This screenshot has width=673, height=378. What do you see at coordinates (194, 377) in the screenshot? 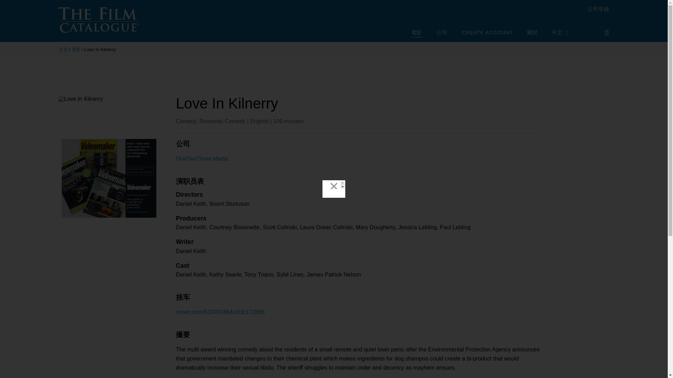
I see `View Website` at bounding box center [194, 377].